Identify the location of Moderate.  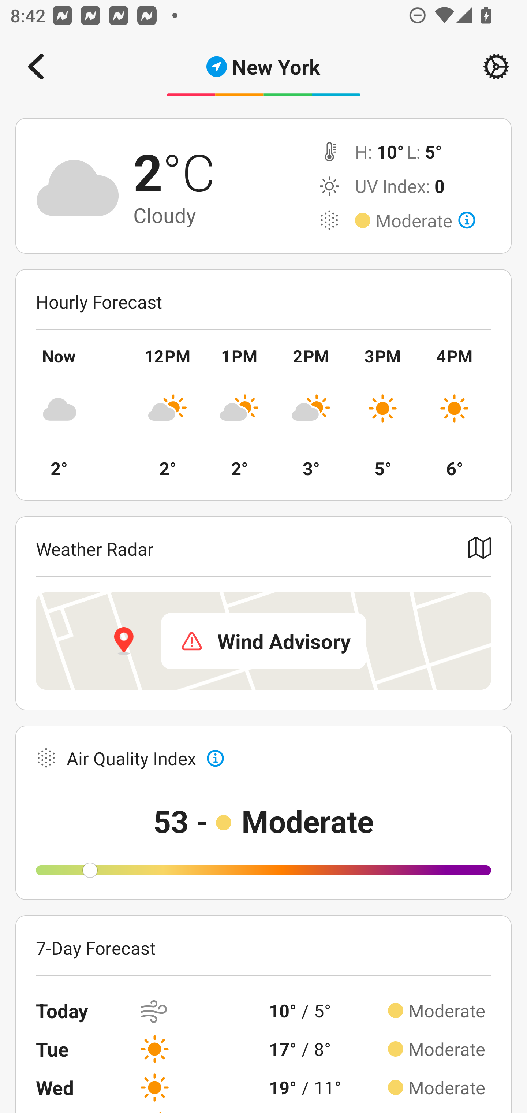
(425, 220).